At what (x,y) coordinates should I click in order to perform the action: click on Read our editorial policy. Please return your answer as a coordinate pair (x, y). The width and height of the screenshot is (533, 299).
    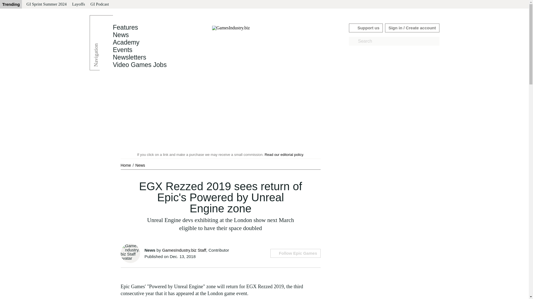
    Looking at the image, I should click on (284, 154).